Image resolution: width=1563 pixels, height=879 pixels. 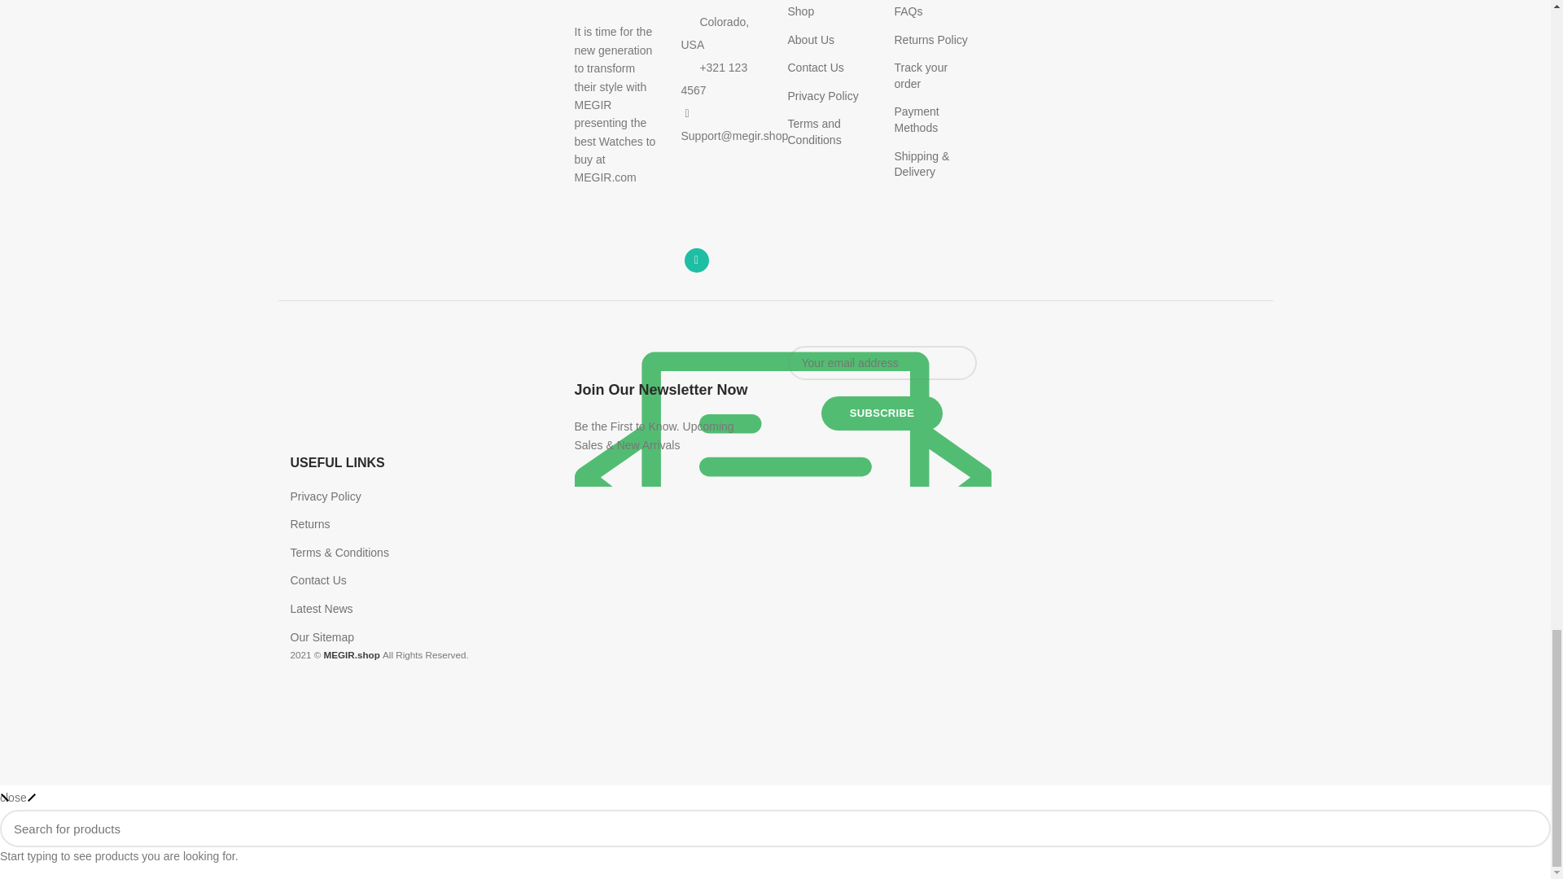 I want to click on Facebook, so click(x=695, y=189).